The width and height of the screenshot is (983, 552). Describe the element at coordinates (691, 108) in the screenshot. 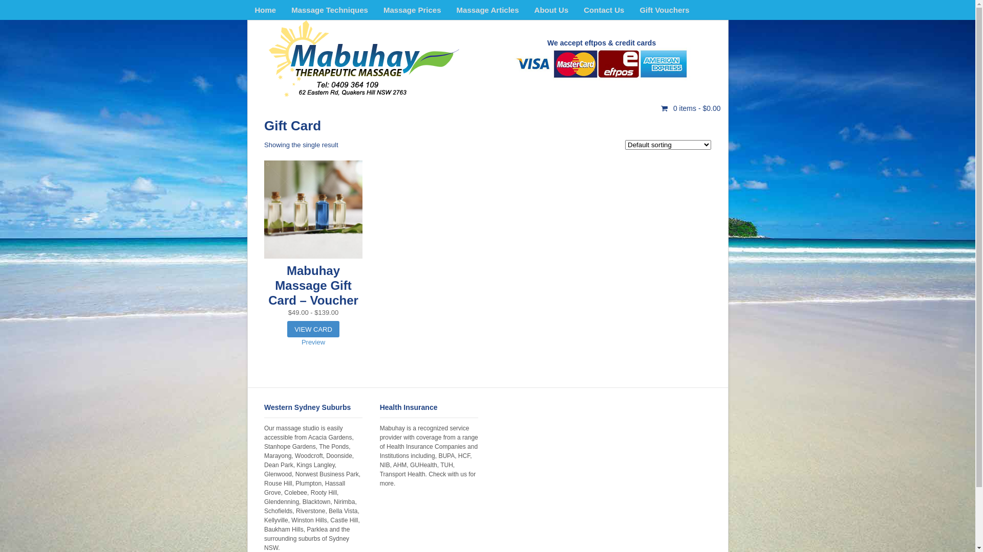

I see `0 items - $0.00` at that location.